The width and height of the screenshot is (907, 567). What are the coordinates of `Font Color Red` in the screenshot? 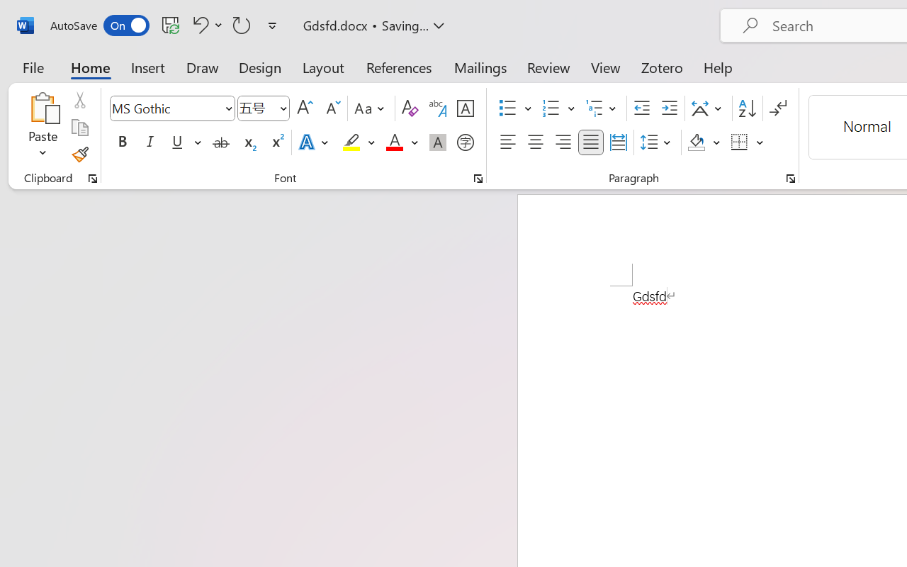 It's located at (394, 142).